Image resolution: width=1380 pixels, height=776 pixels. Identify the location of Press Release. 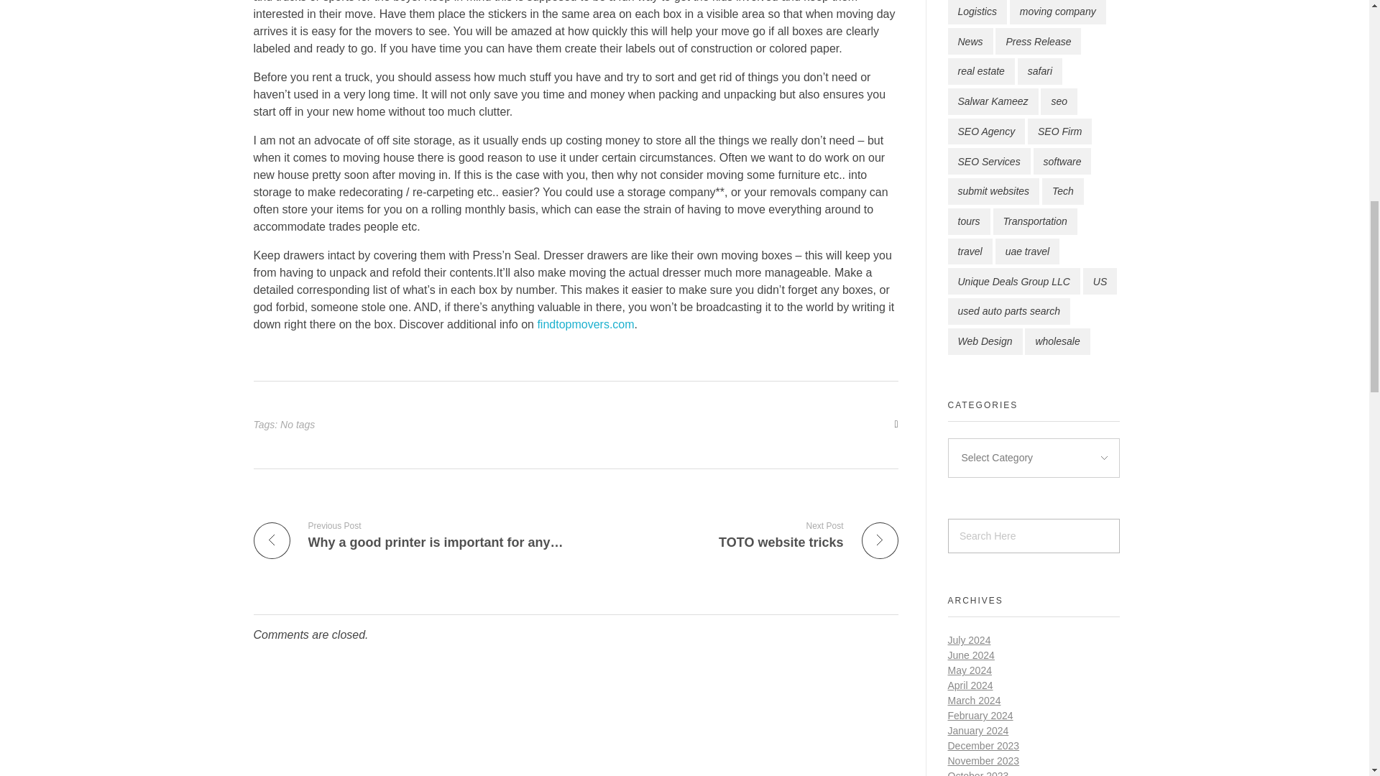
(742, 535).